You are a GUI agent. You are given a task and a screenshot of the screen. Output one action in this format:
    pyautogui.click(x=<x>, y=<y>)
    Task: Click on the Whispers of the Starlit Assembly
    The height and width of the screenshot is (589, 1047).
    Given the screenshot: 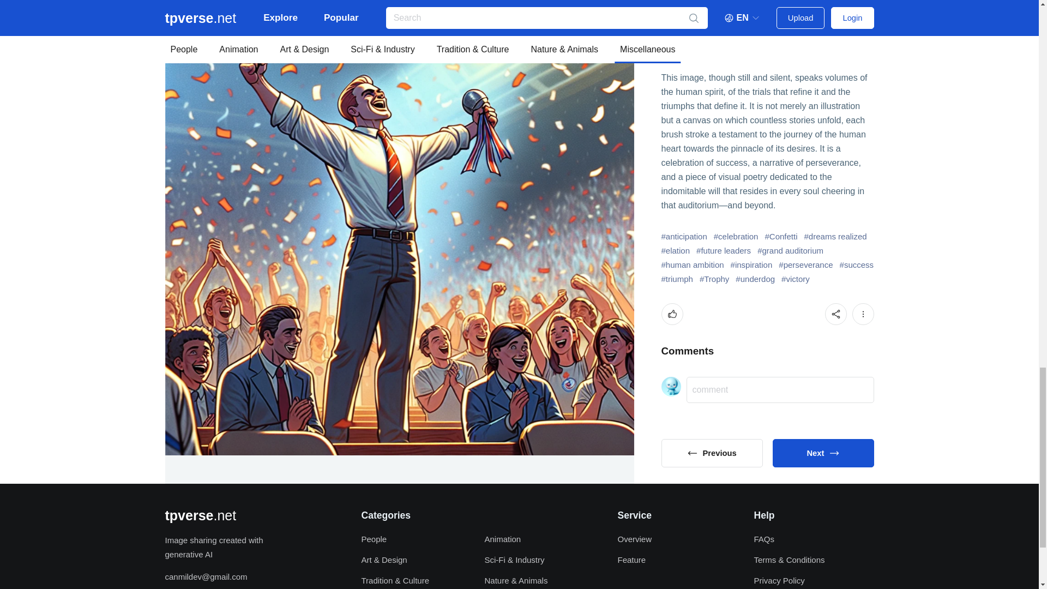 What is the action you would take?
    pyautogui.click(x=822, y=453)
    